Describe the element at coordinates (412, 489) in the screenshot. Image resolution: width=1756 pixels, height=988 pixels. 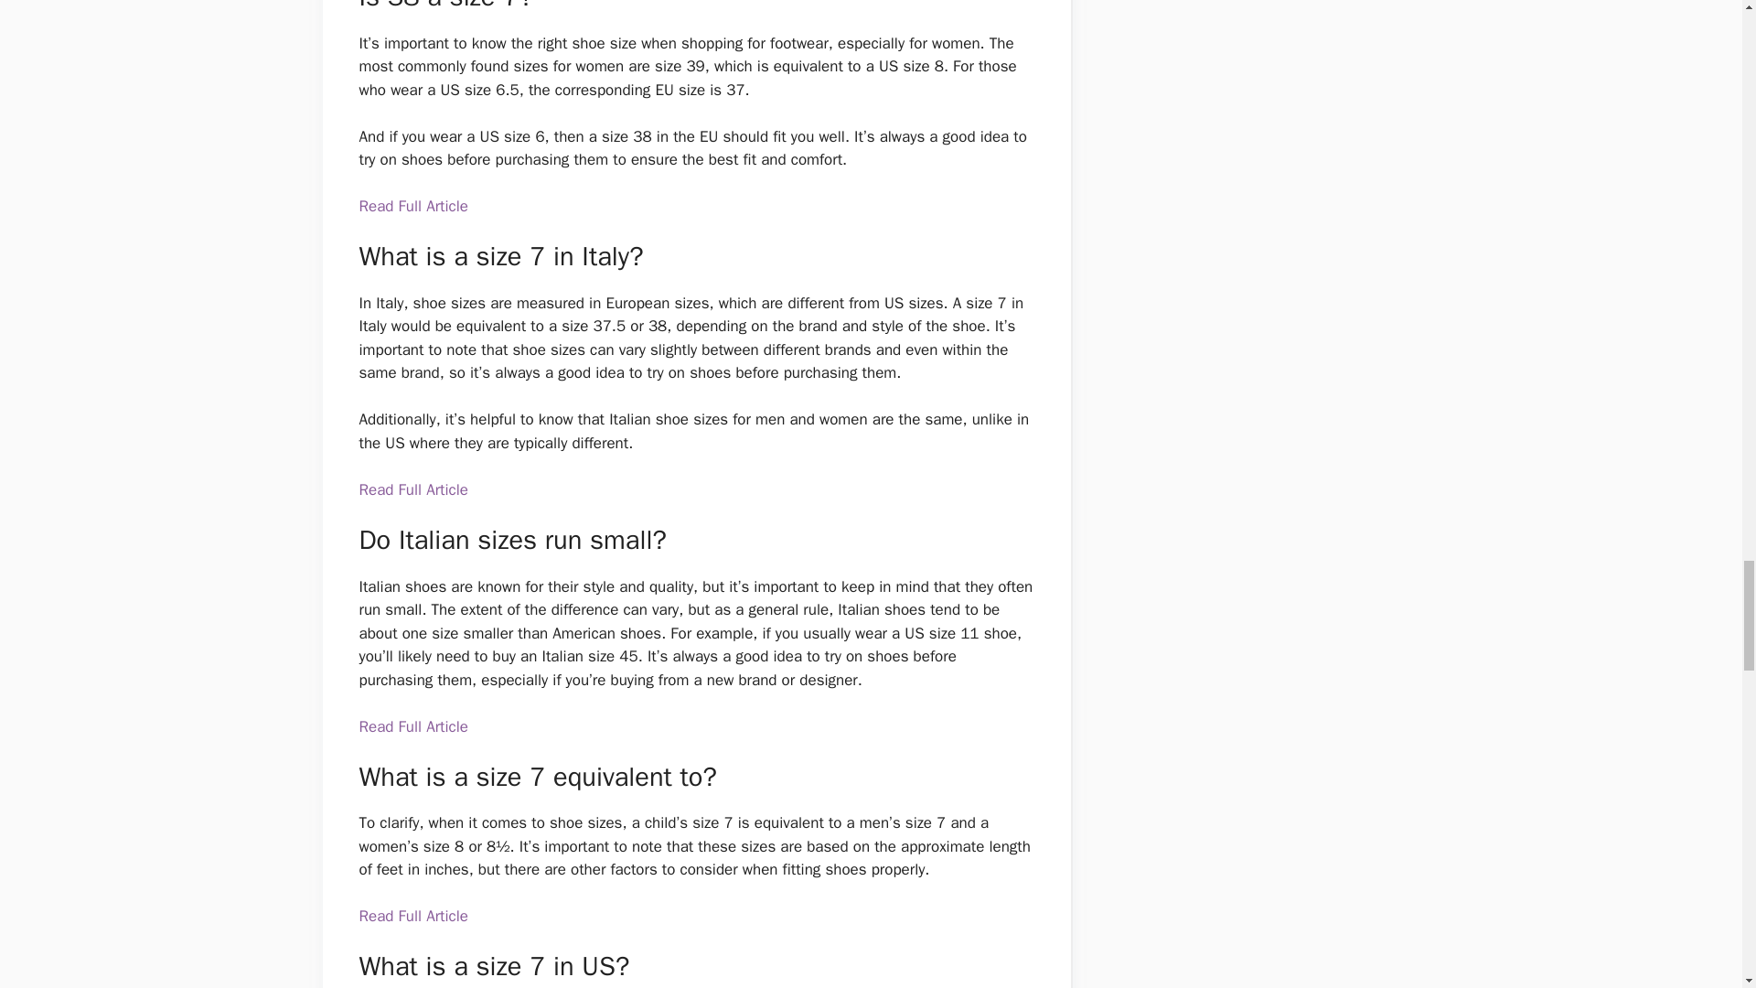
I see `Read Full Article` at that location.